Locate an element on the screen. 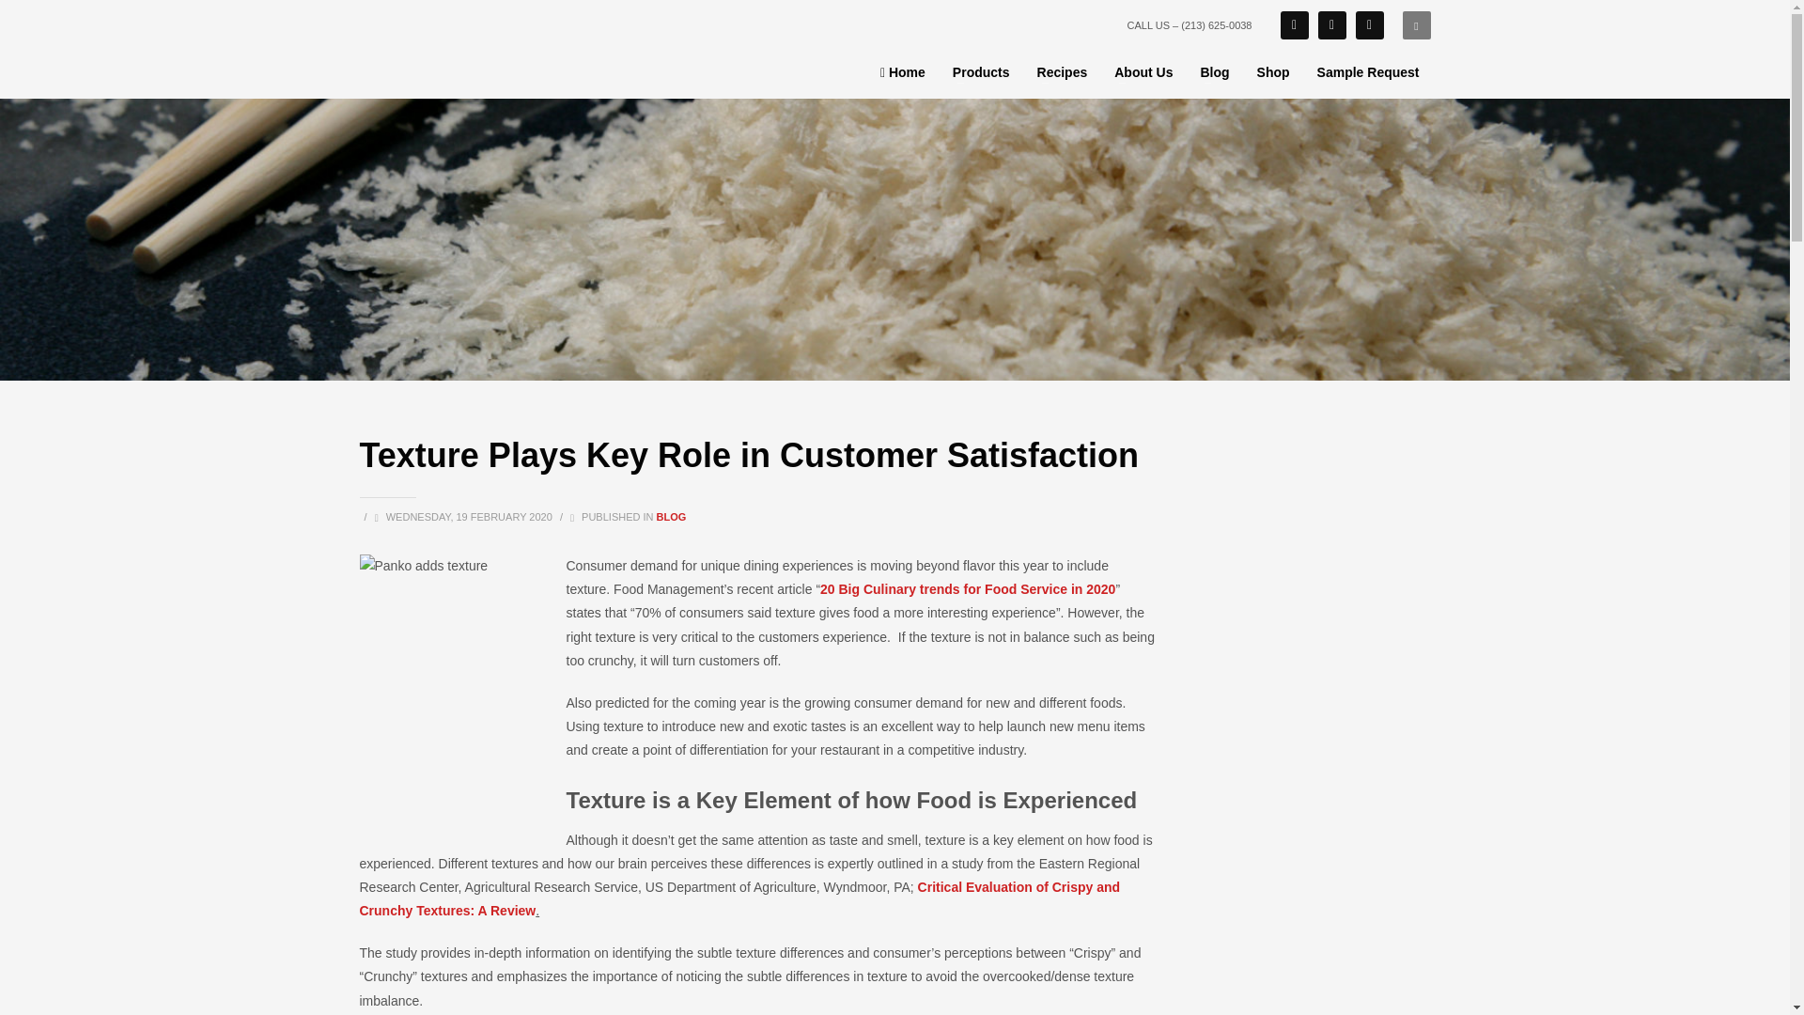 Image resolution: width=1804 pixels, height=1015 pixels. About Us is located at coordinates (1143, 71).